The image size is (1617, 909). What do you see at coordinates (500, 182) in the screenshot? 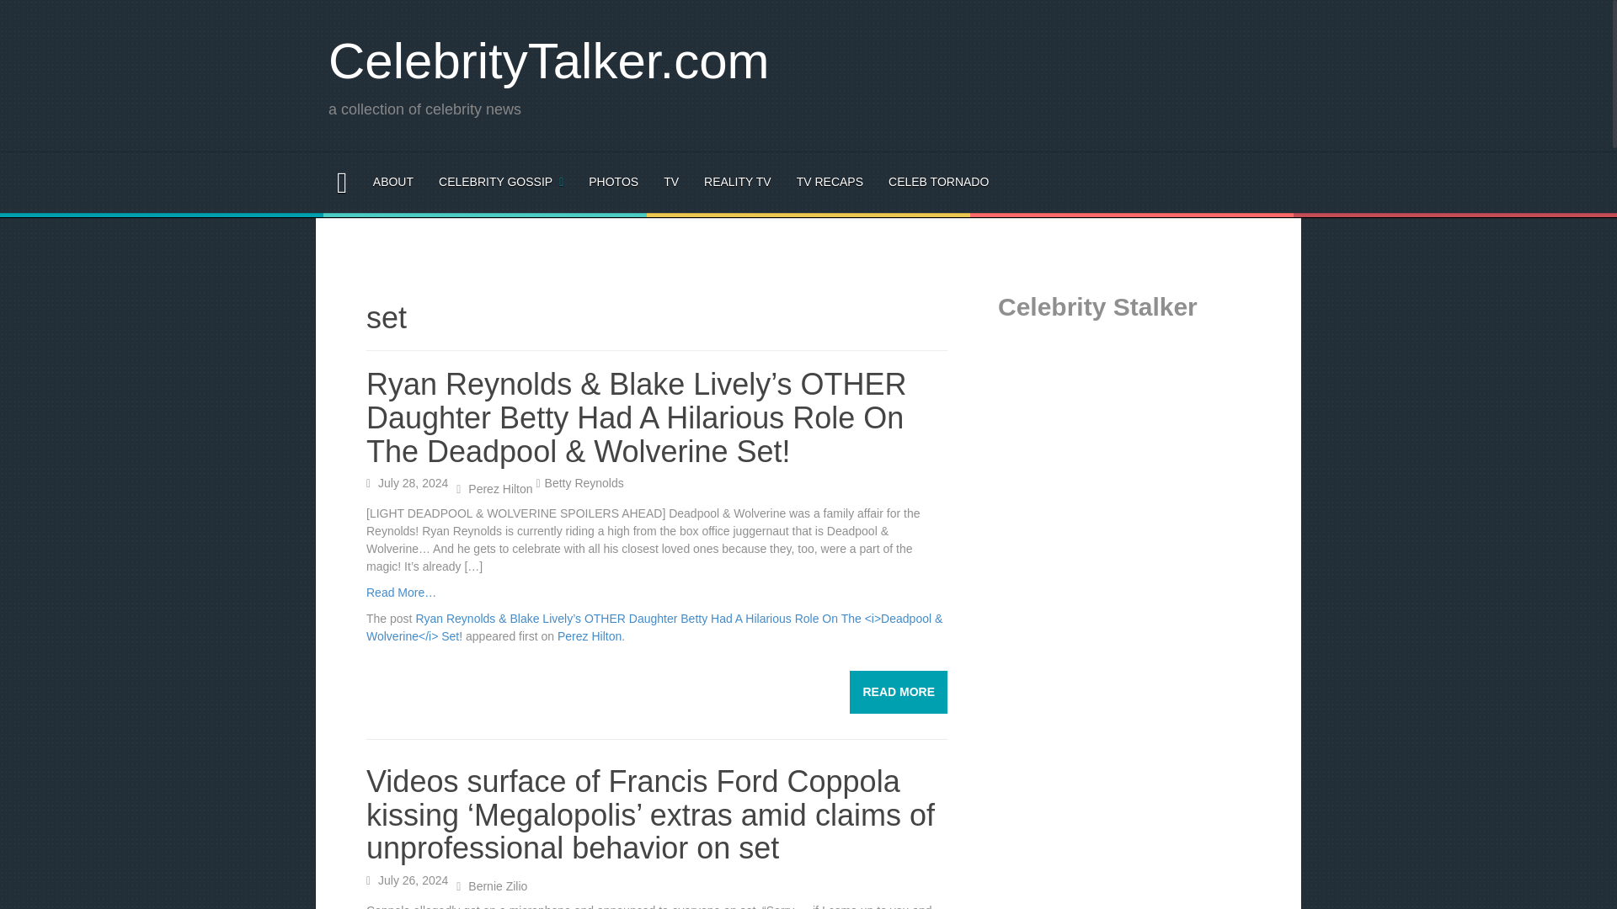
I see `CELEBRITY GOSSIP` at bounding box center [500, 182].